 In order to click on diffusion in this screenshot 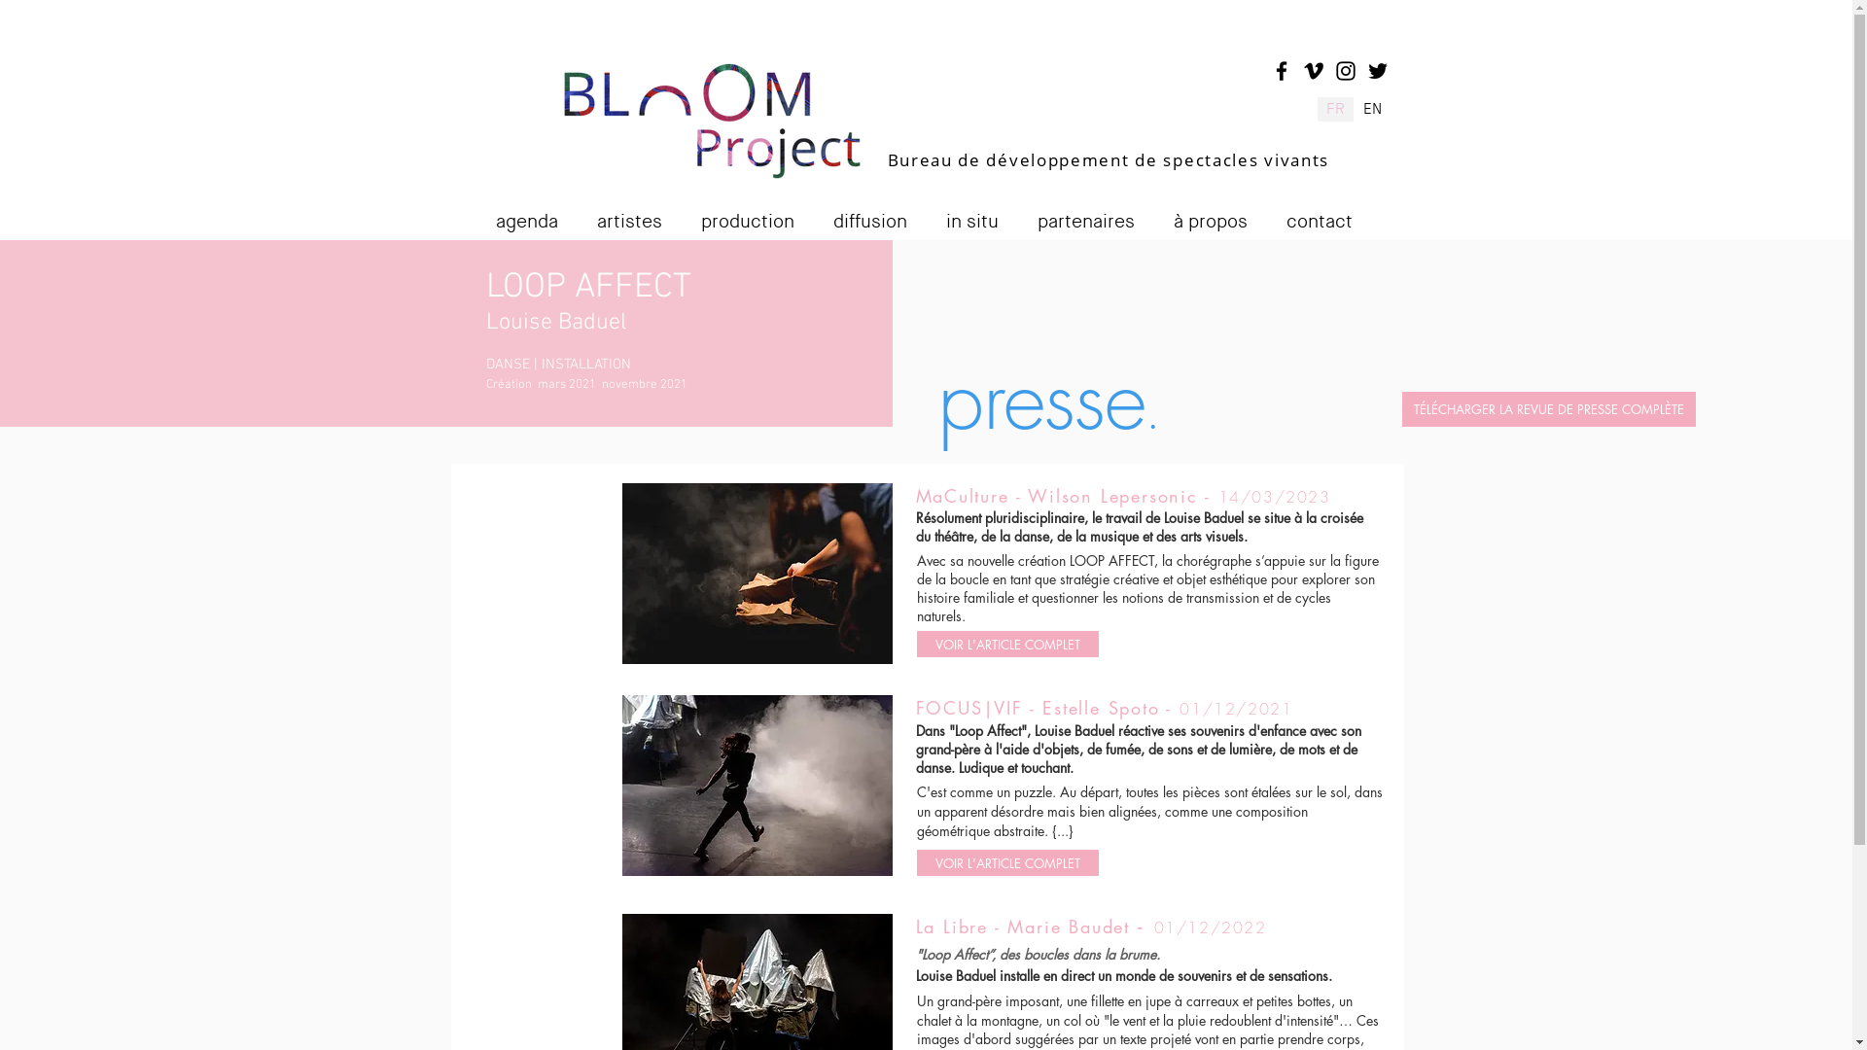, I will do `click(881, 214)`.